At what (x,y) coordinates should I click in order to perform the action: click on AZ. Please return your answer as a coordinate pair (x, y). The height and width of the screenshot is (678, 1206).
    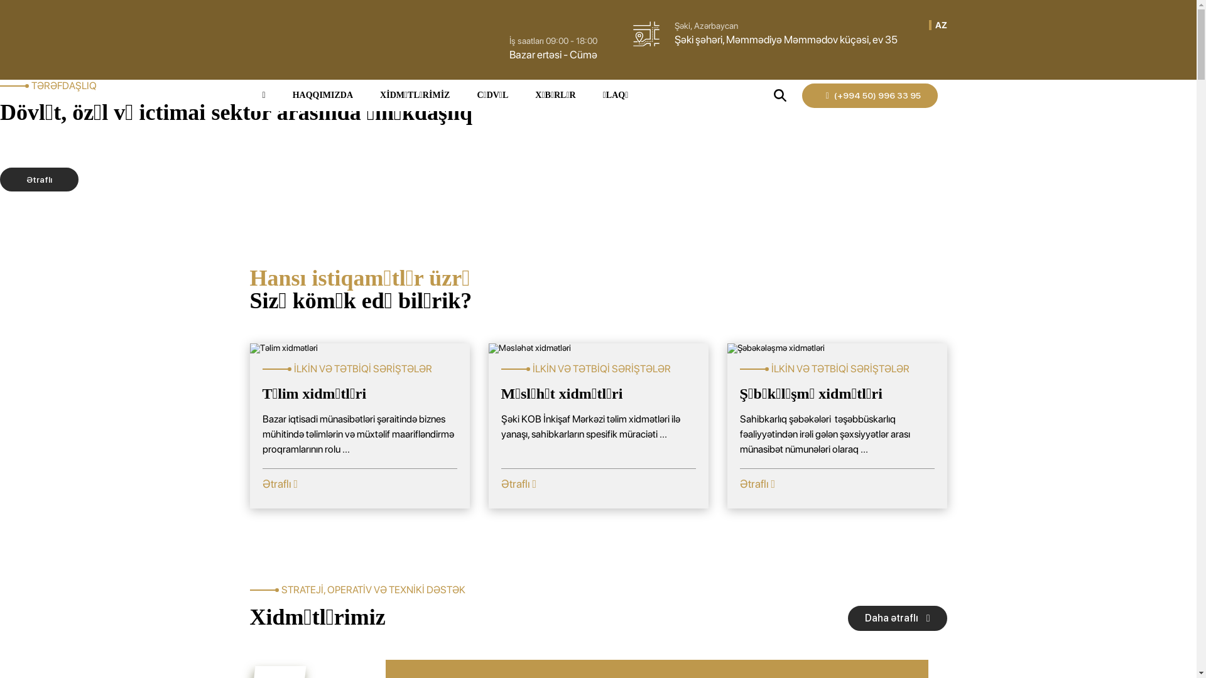
    Looking at the image, I should click on (941, 25).